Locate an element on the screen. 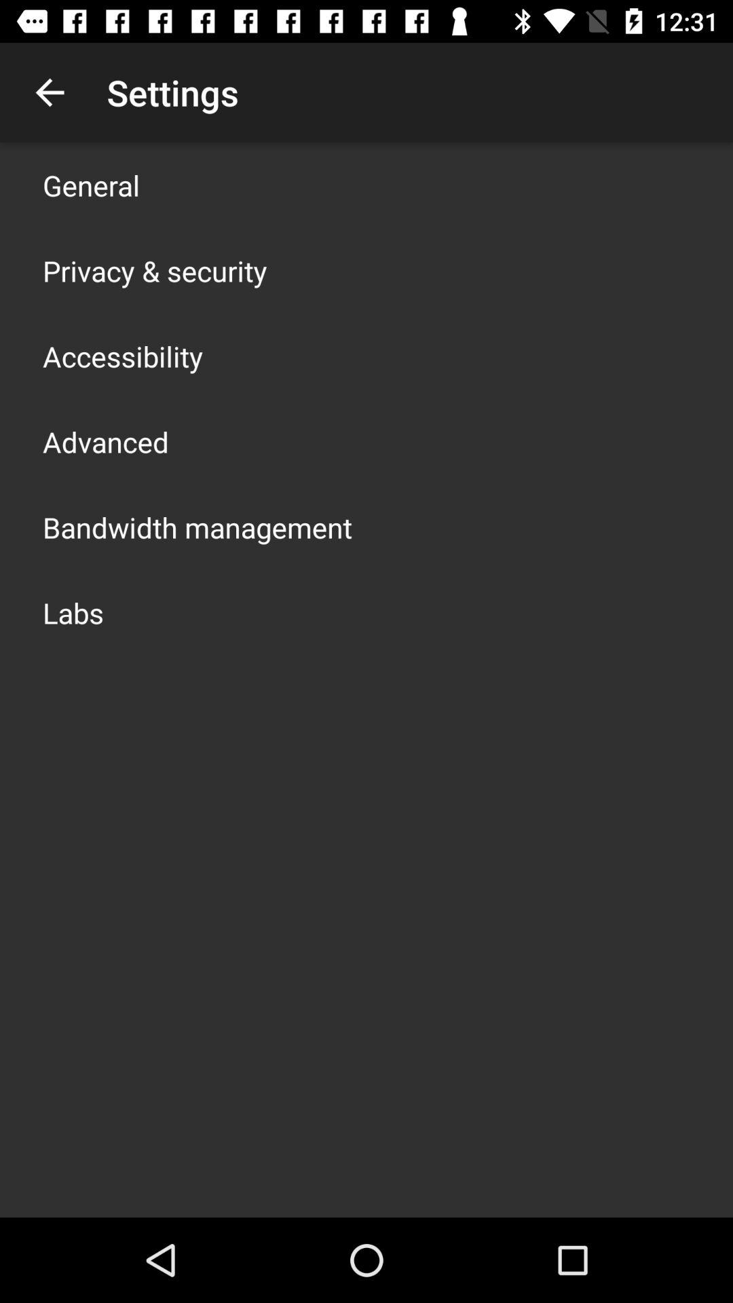  jump to accessibility app is located at coordinates (123, 356).